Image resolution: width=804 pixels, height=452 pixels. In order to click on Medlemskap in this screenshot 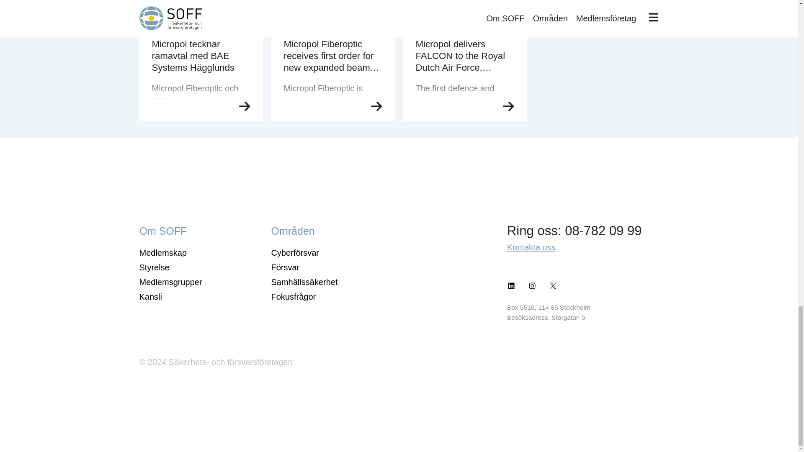, I will do `click(162, 252)`.